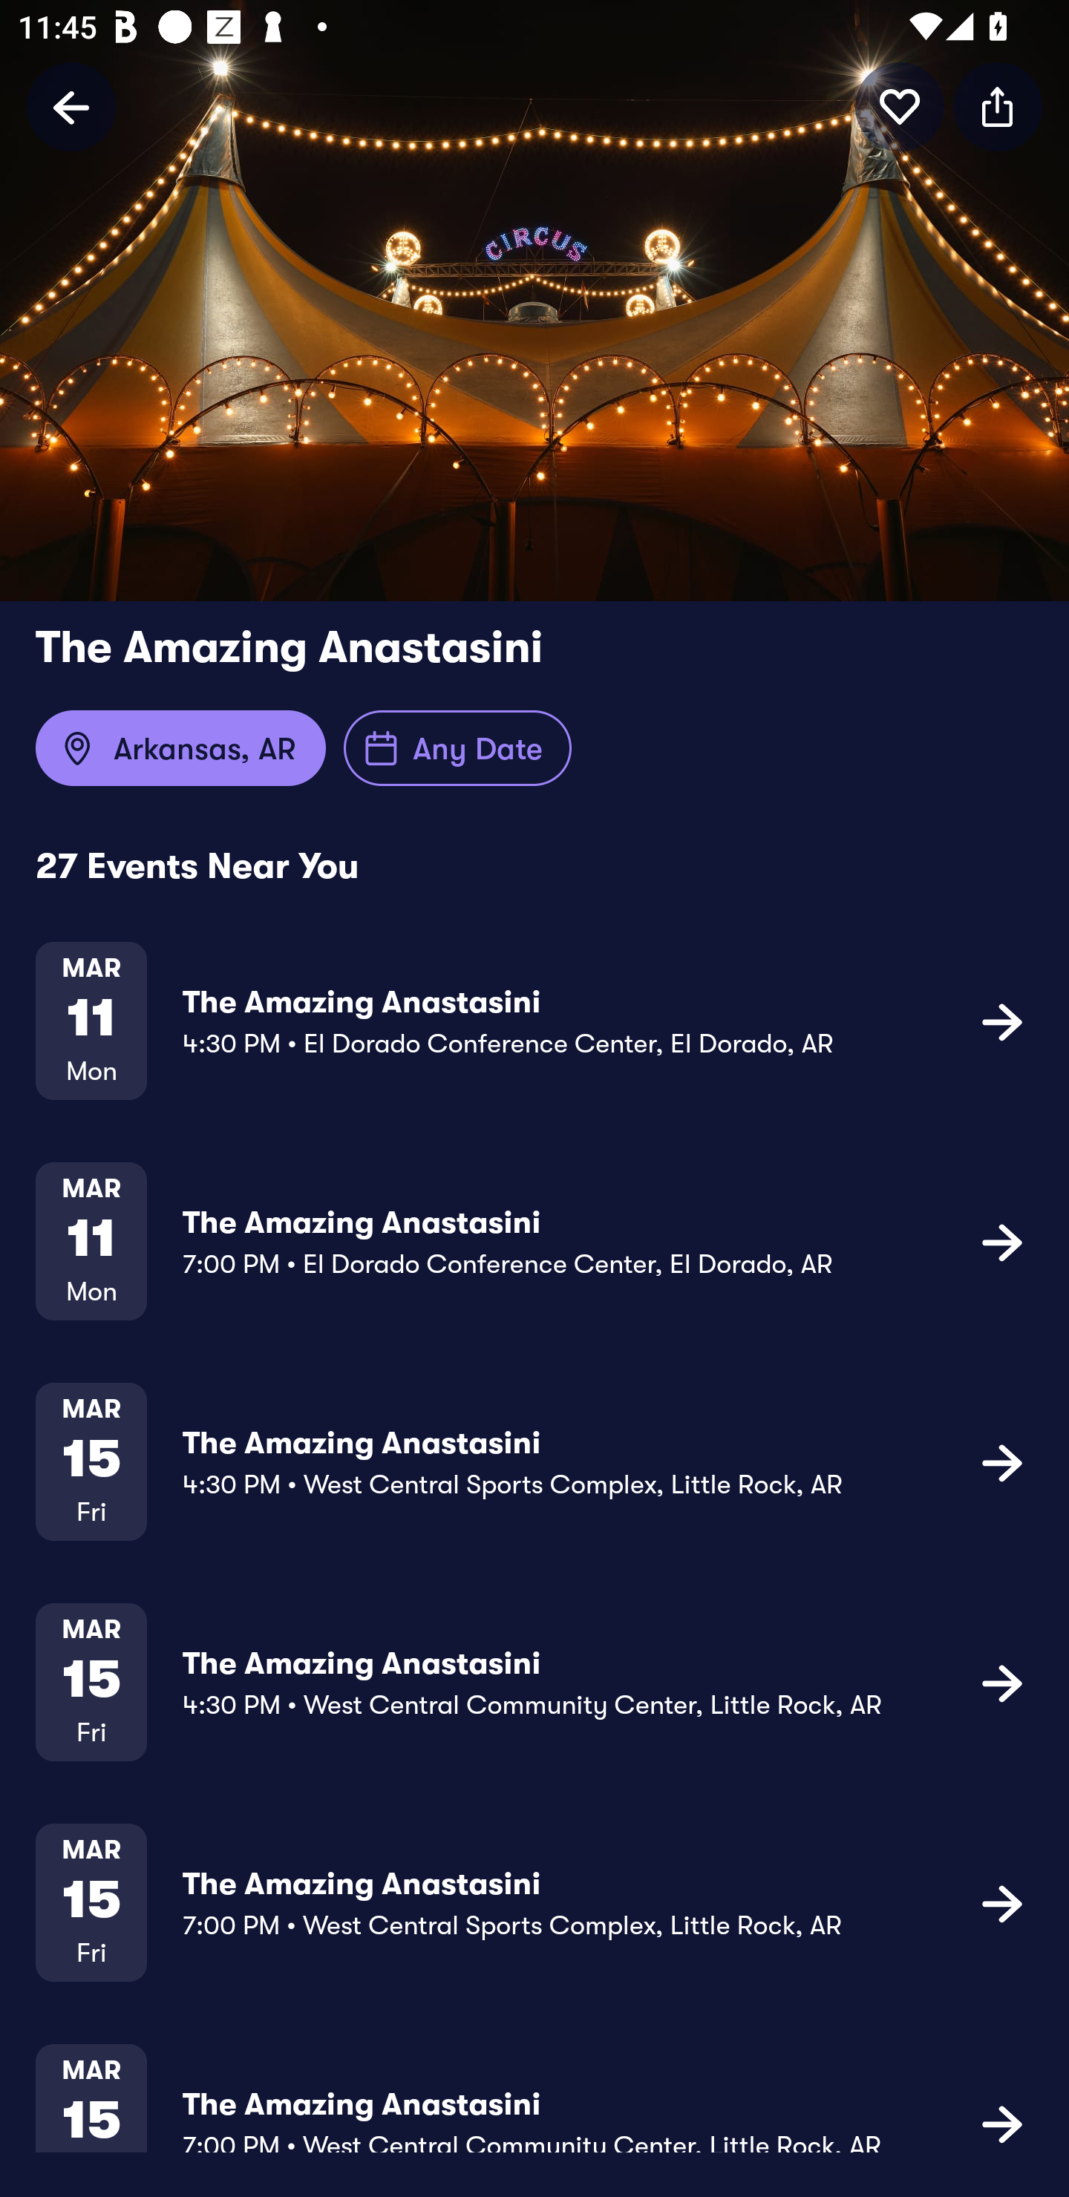 The height and width of the screenshot is (2197, 1069). Describe the element at coordinates (900, 106) in the screenshot. I see `icon button` at that location.